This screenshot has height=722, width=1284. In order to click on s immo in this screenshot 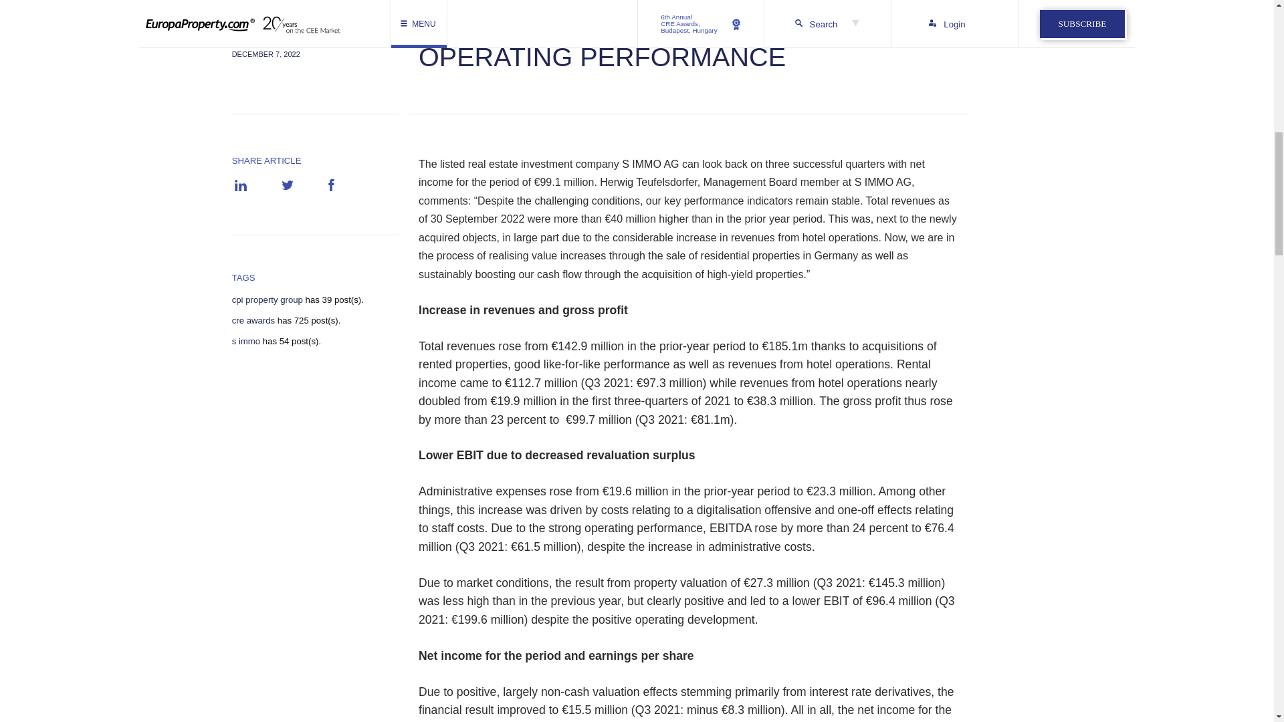, I will do `click(246, 342)`.